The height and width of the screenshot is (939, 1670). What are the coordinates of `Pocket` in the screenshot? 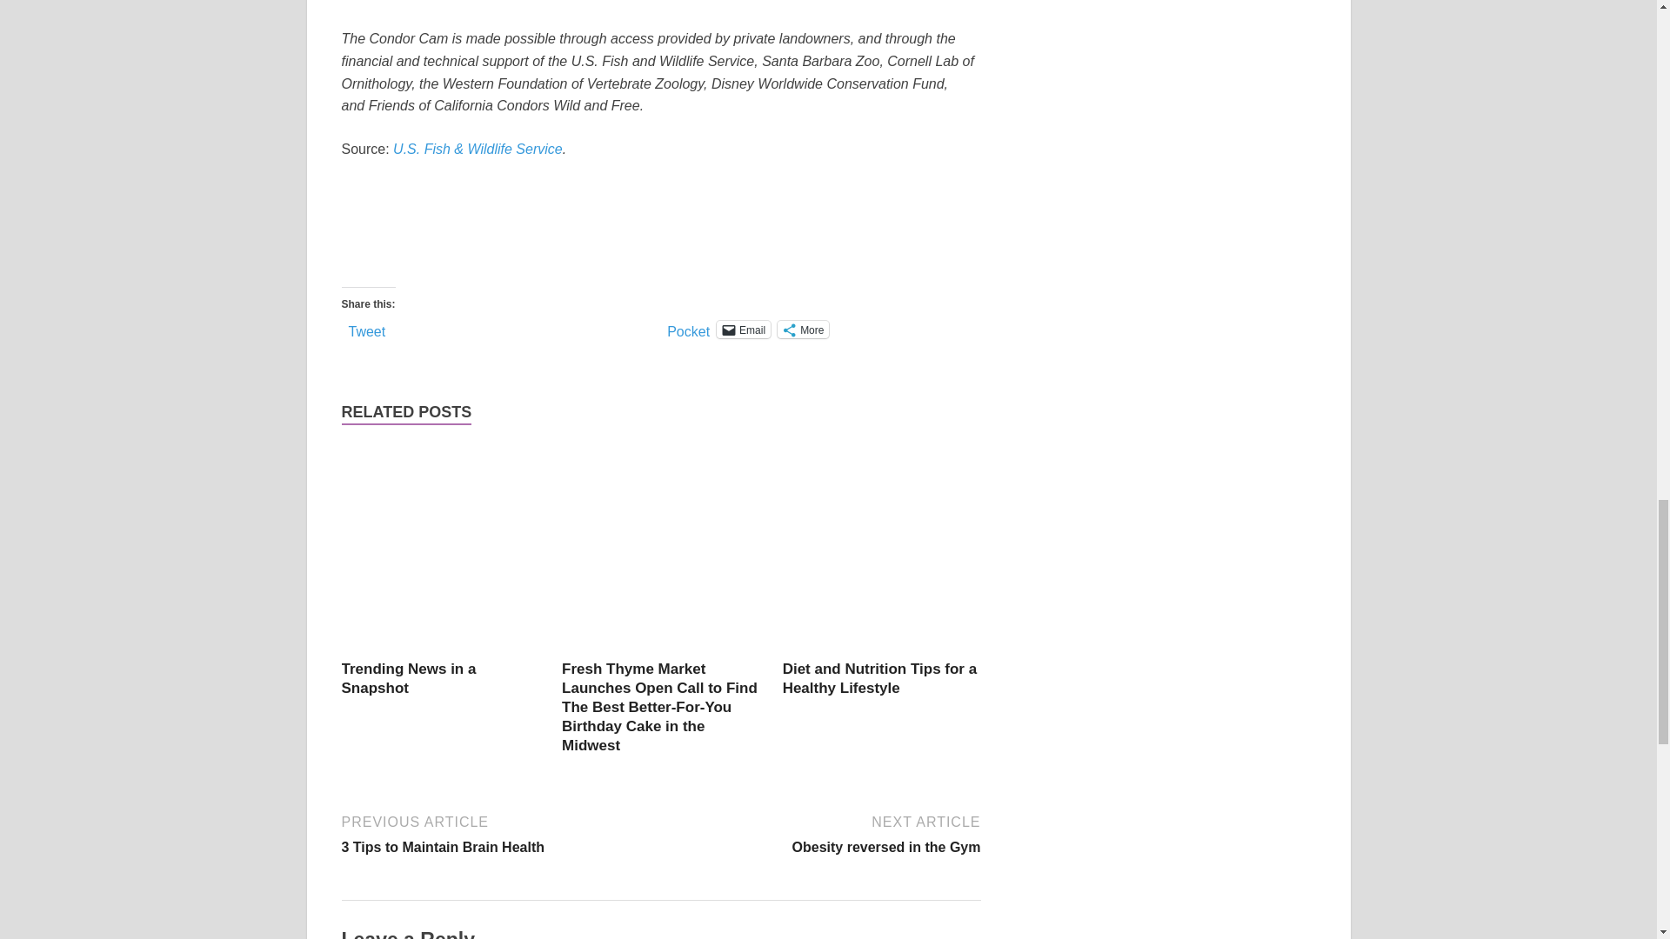 It's located at (688, 330).